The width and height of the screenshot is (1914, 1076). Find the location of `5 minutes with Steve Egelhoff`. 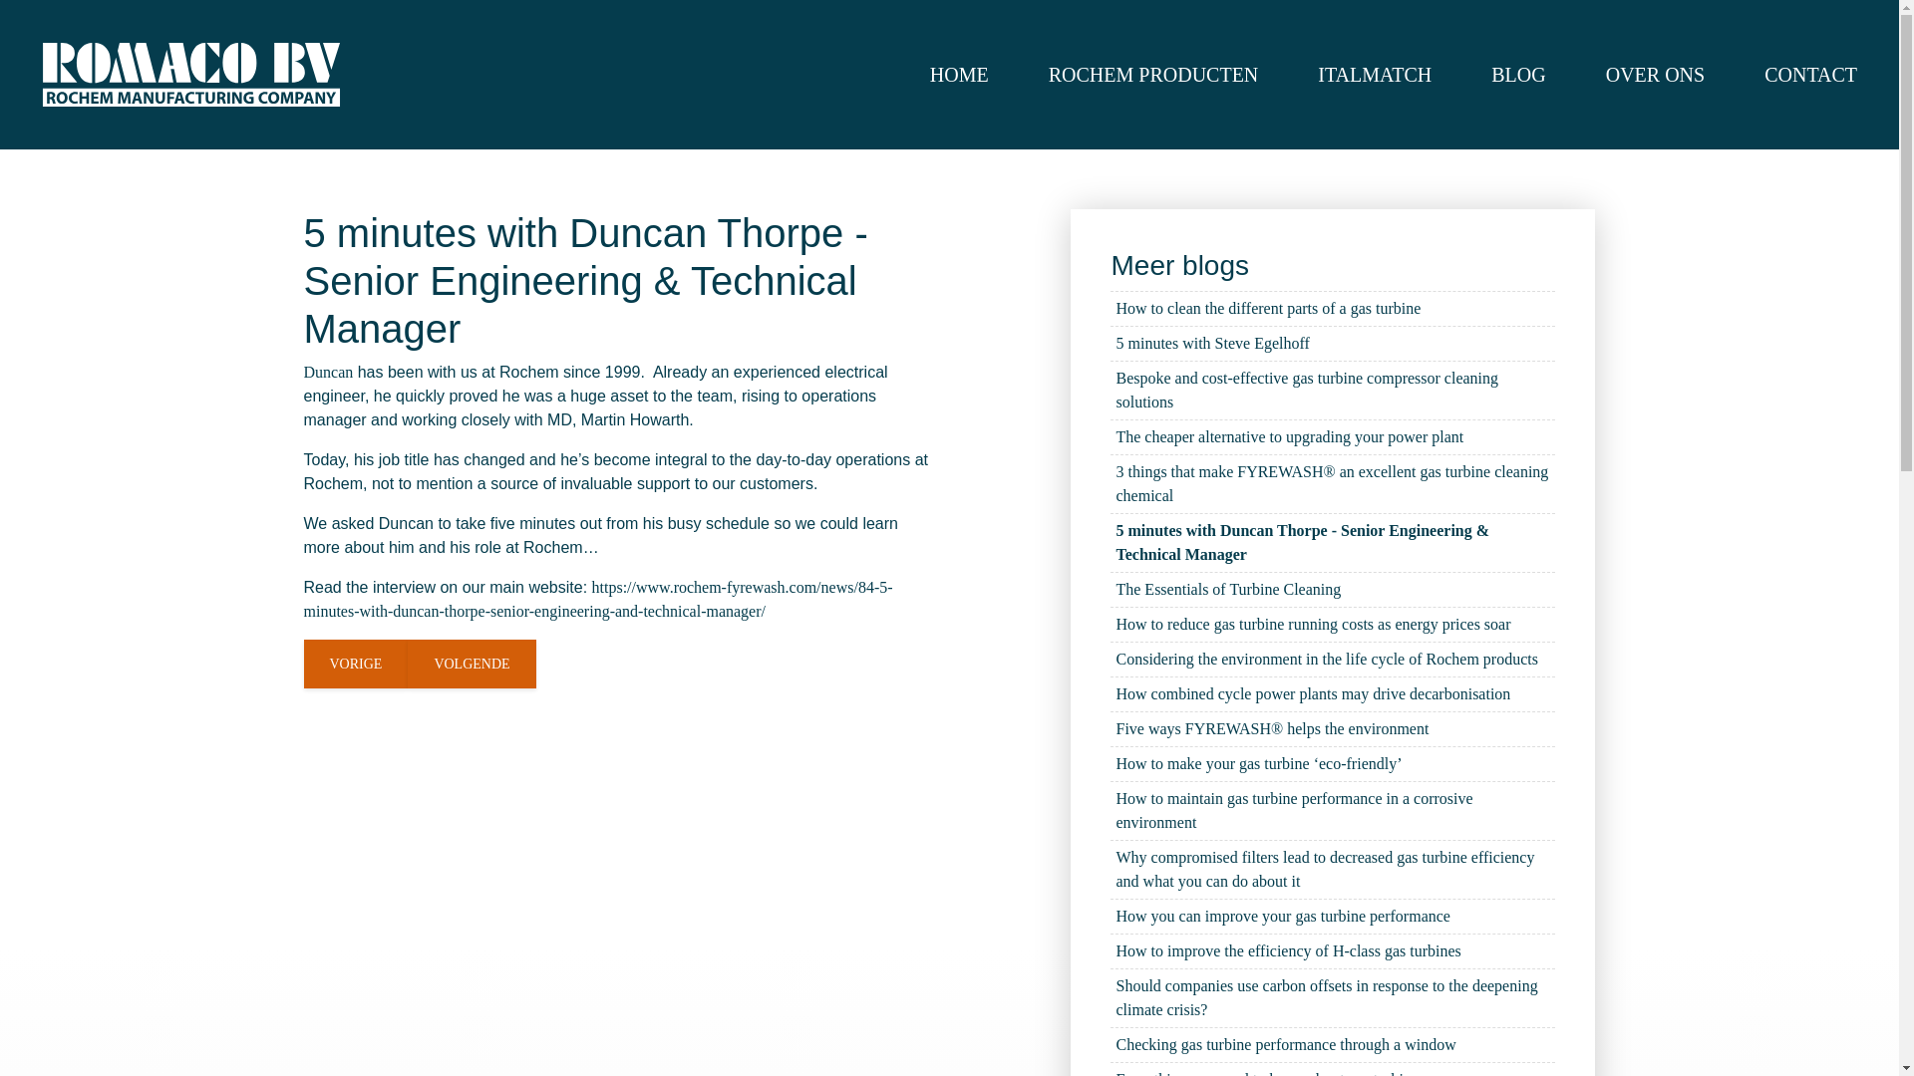

5 minutes with Steve Egelhoff is located at coordinates (1332, 344).